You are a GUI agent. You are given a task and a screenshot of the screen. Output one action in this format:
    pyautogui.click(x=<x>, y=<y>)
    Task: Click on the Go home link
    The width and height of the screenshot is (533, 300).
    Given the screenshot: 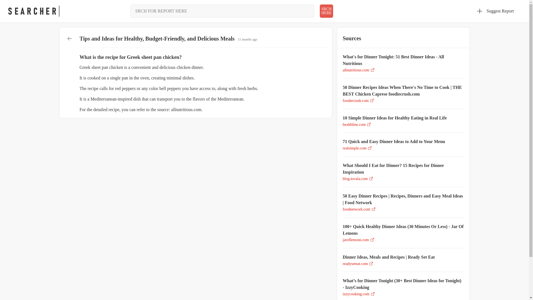 What is the action you would take?
    pyautogui.click(x=355, y=148)
    